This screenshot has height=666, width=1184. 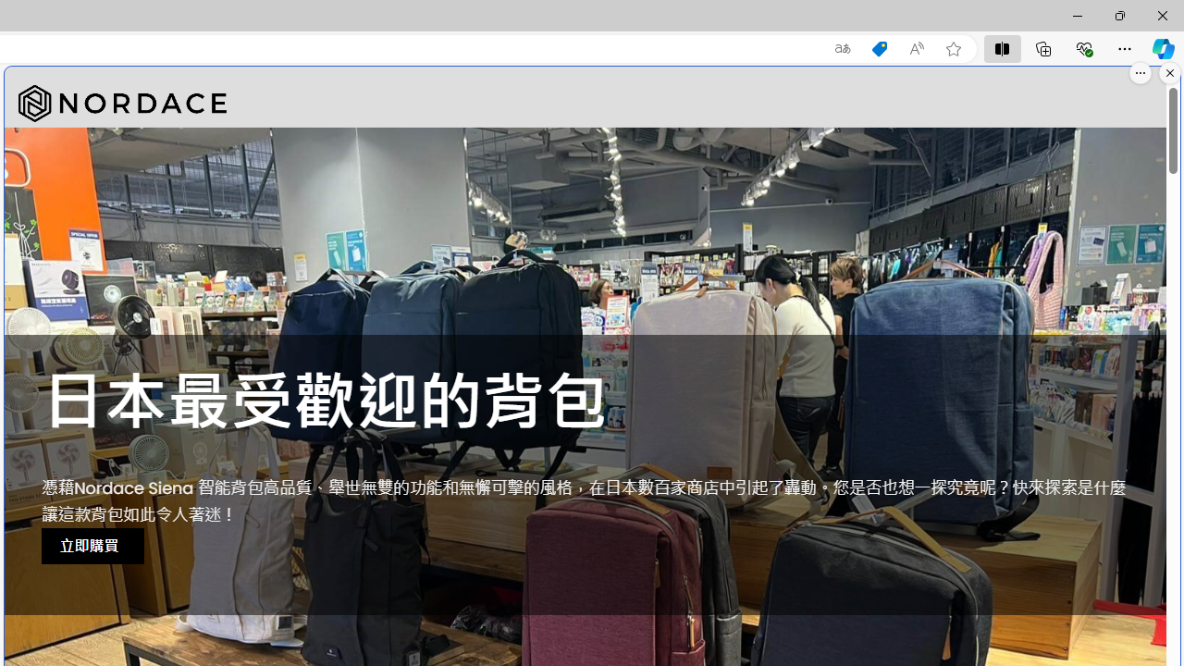 I want to click on Split screen, so click(x=1002, y=48).